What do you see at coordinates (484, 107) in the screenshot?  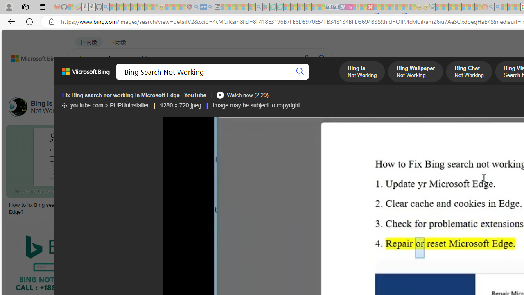 I see `Https Bing Search` at bounding box center [484, 107].